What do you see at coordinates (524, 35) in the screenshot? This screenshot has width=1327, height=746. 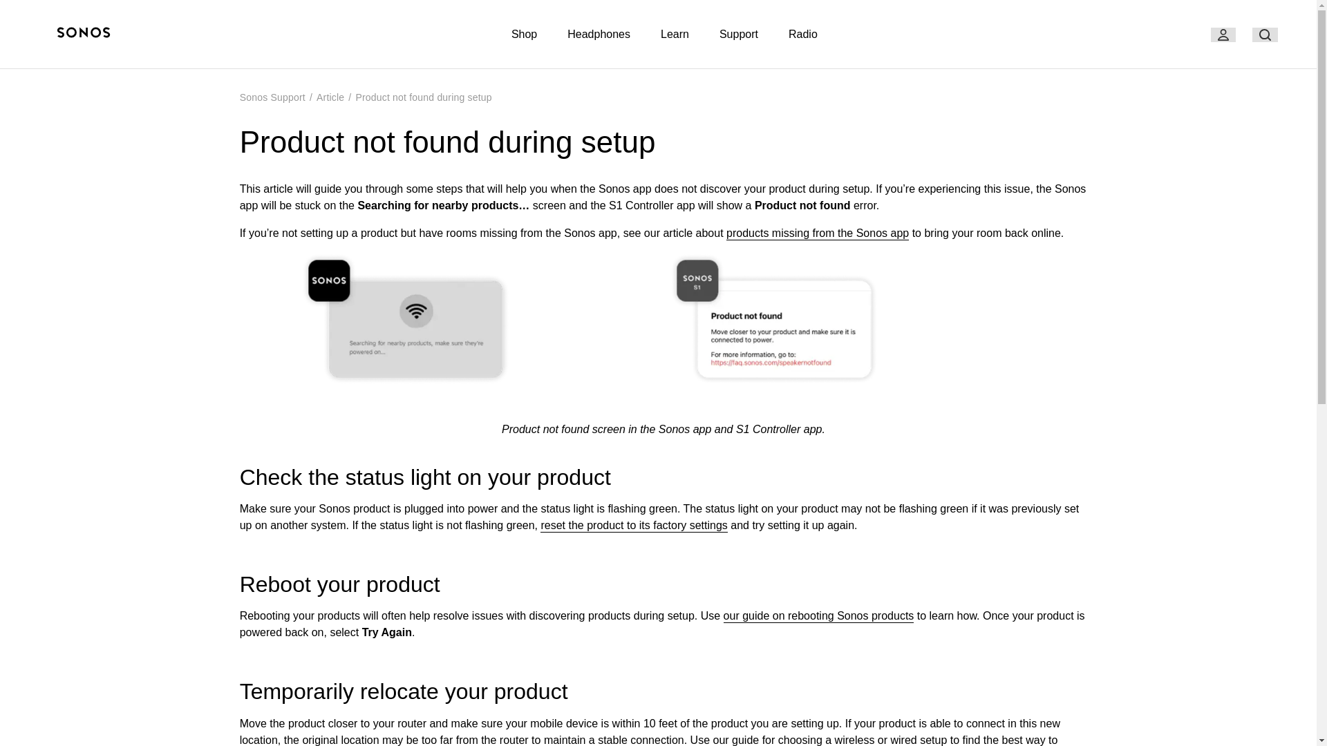 I see `Shop` at bounding box center [524, 35].